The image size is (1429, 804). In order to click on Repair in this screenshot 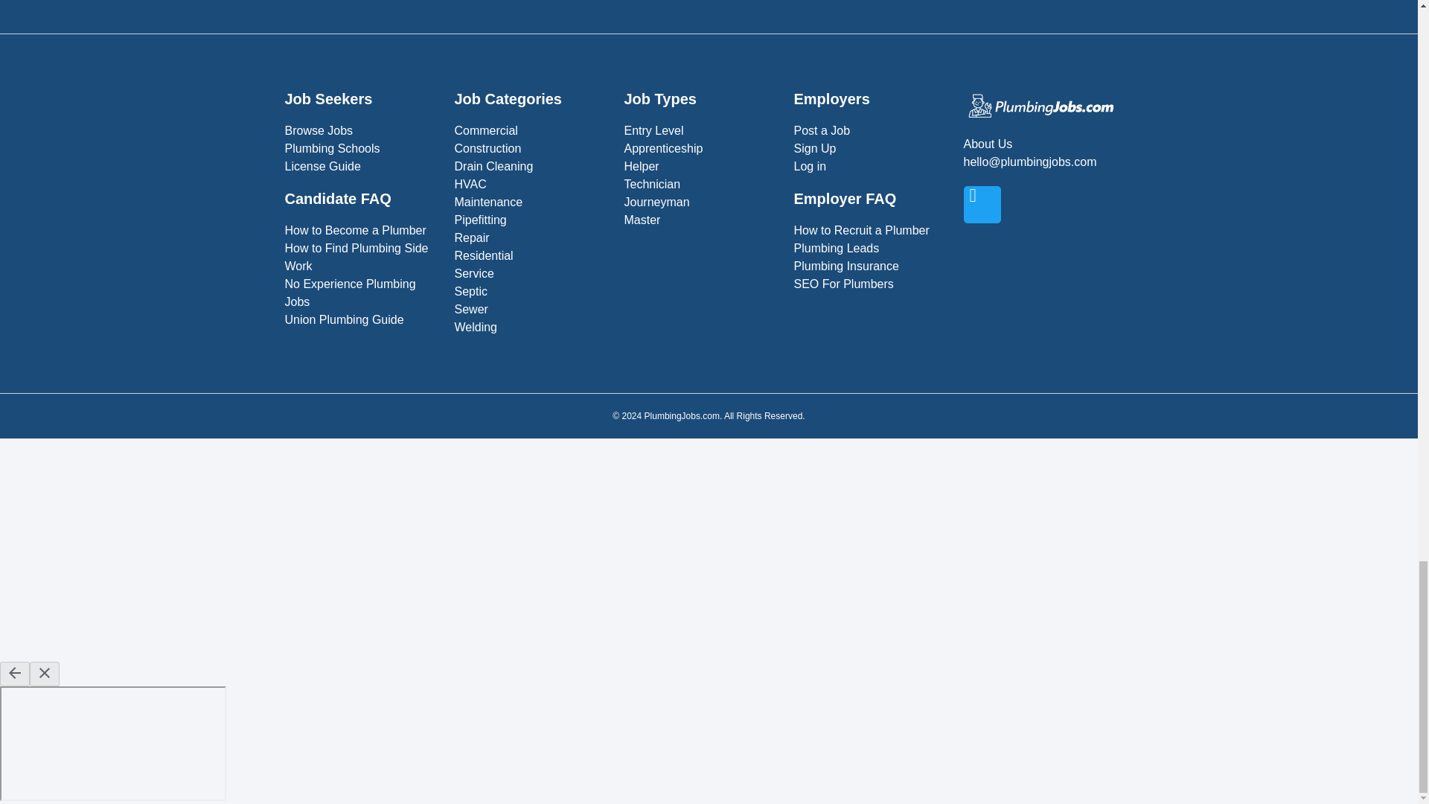, I will do `click(531, 237)`.